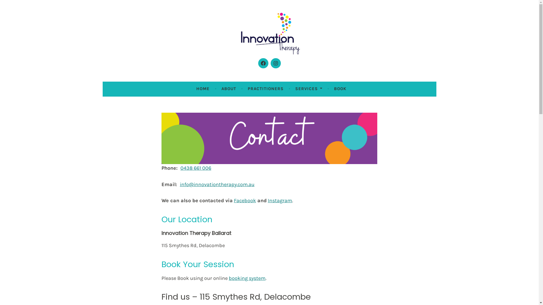 The width and height of the screenshot is (543, 305). I want to click on PRACTITIONERS, so click(266, 89).